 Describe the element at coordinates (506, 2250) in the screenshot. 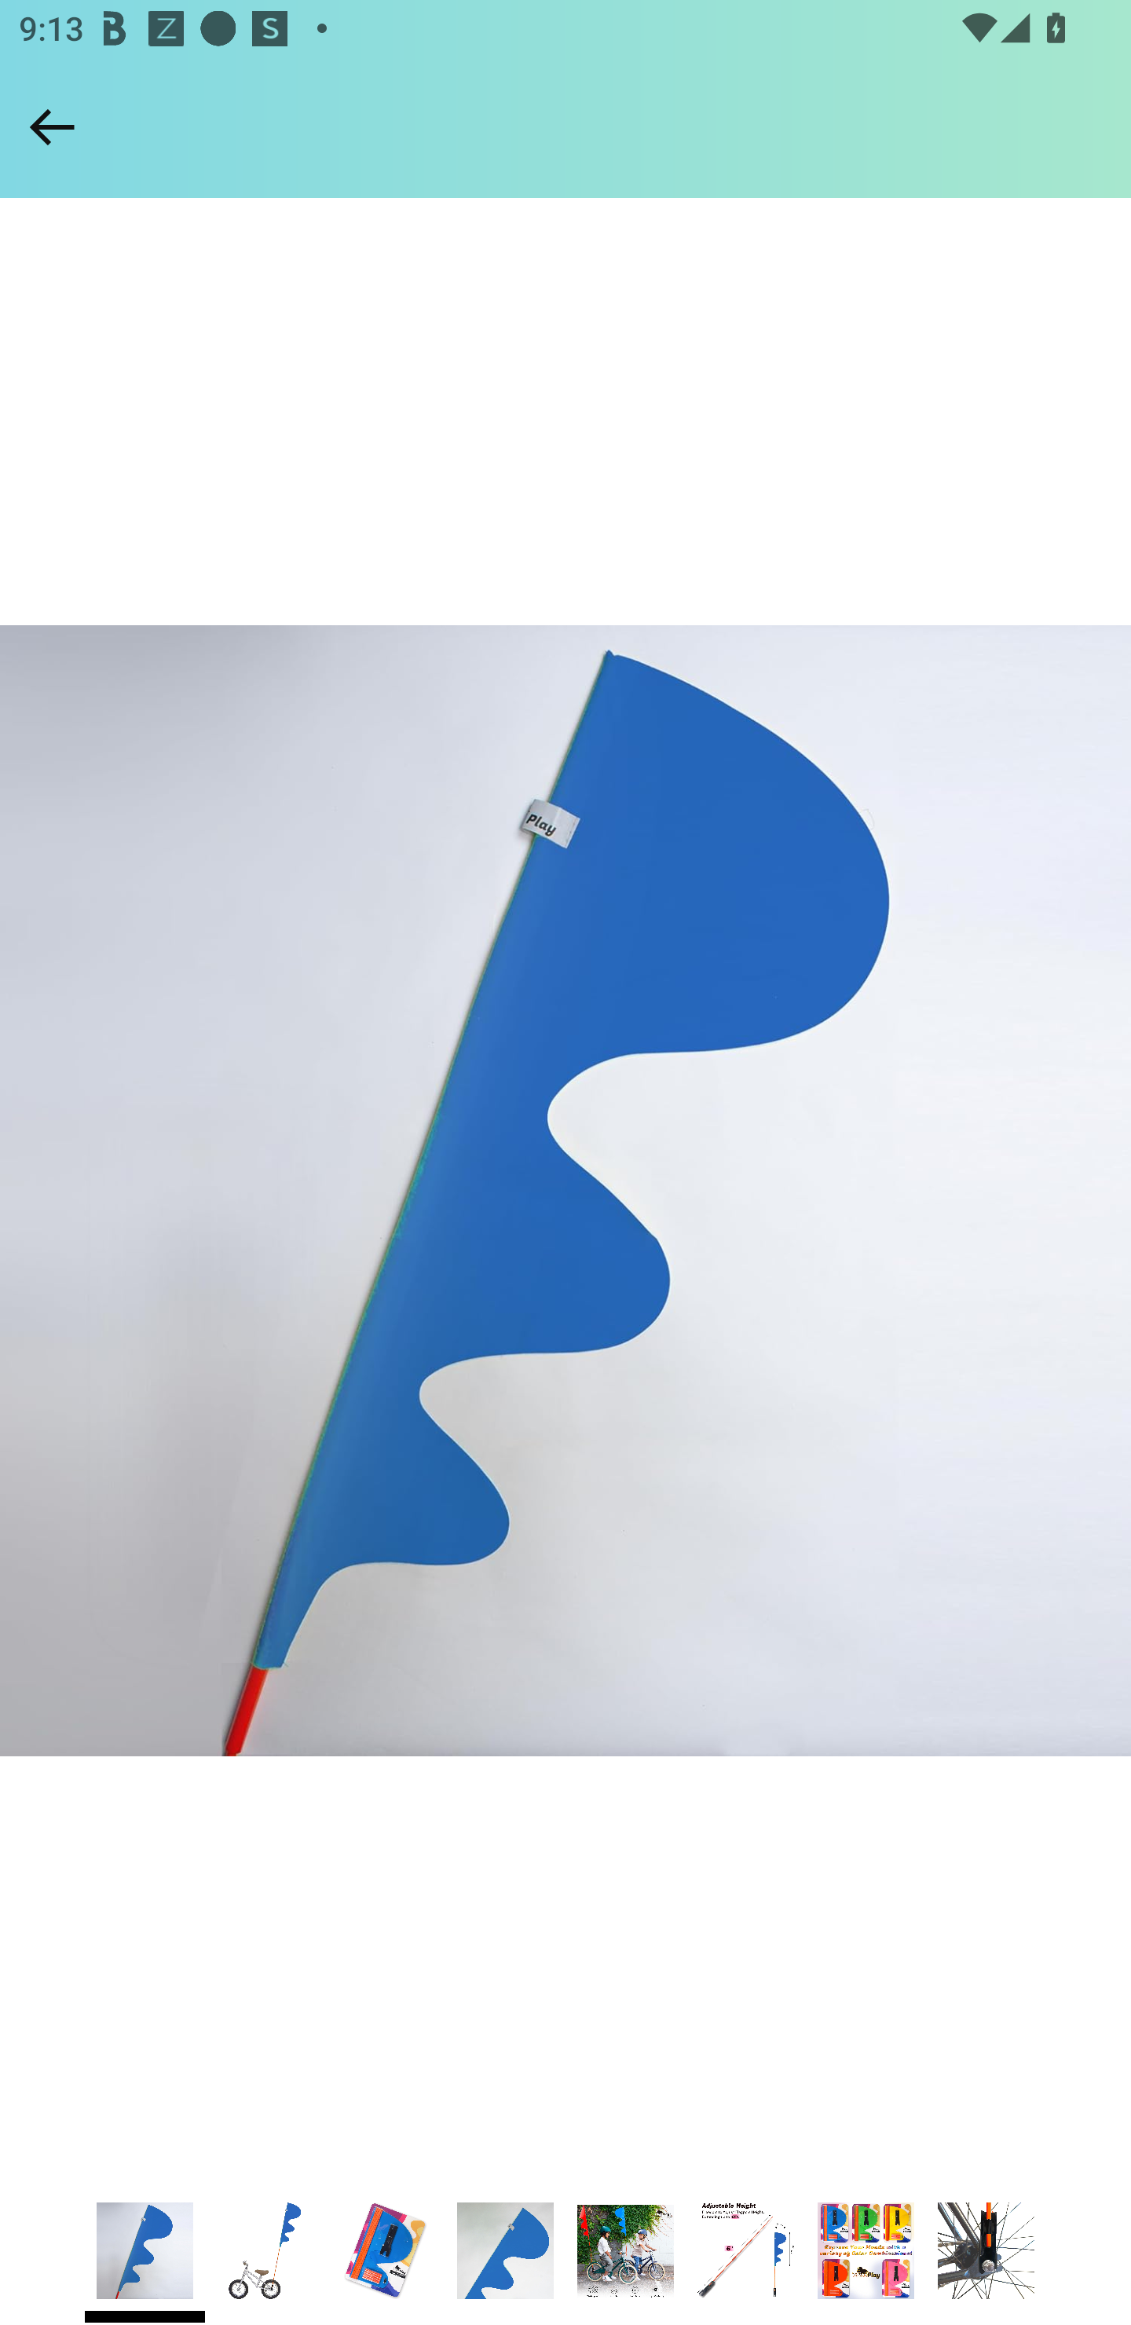

I see `Thumbnail 4` at that location.